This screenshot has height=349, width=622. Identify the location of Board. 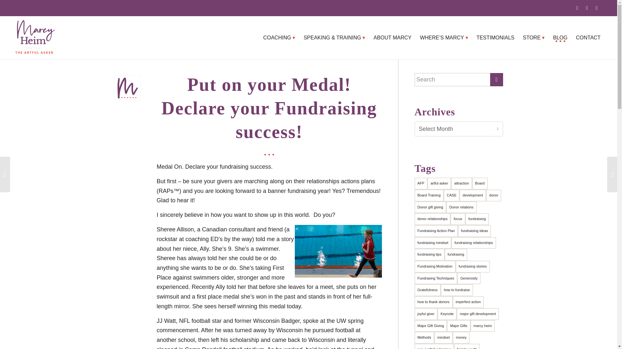
(480, 184).